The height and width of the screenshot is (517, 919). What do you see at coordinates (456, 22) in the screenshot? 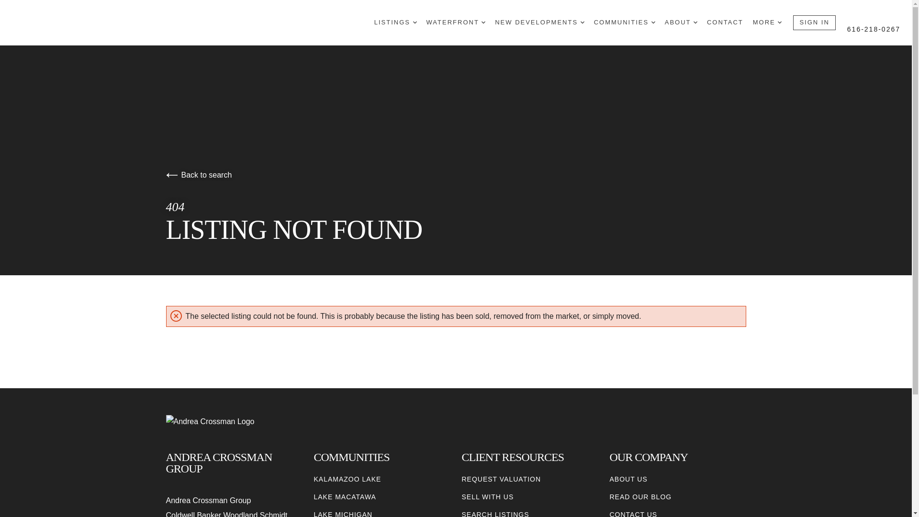
I see `WATERFRONT DROPDOWN ARROW` at bounding box center [456, 22].